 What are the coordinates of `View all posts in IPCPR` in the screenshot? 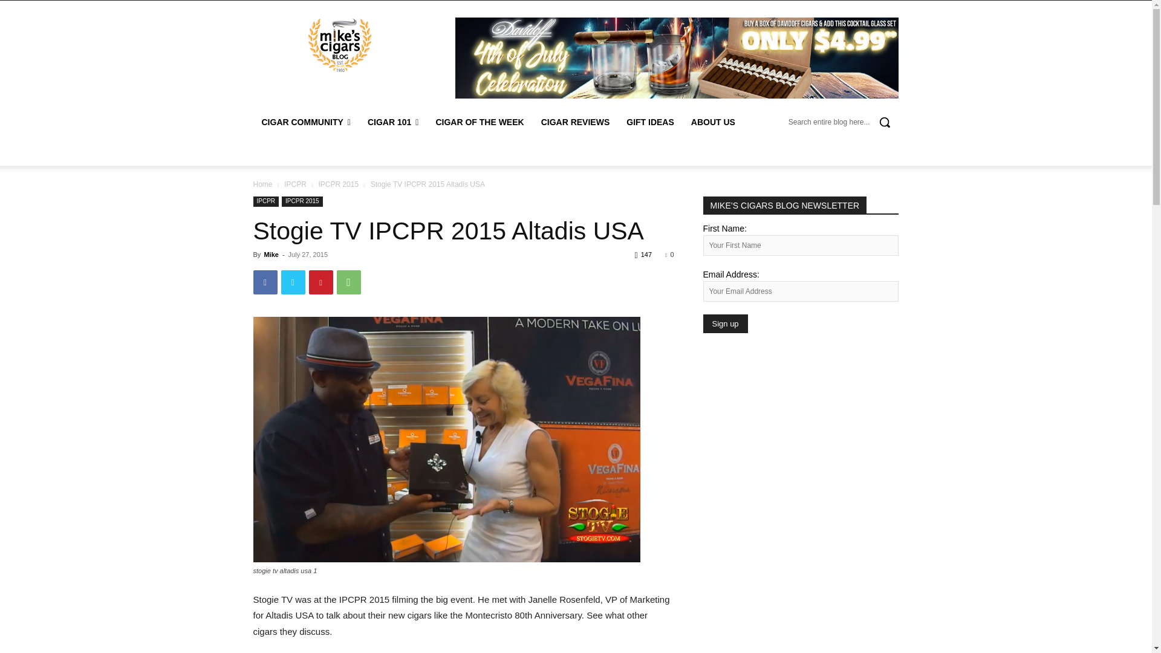 It's located at (295, 184).